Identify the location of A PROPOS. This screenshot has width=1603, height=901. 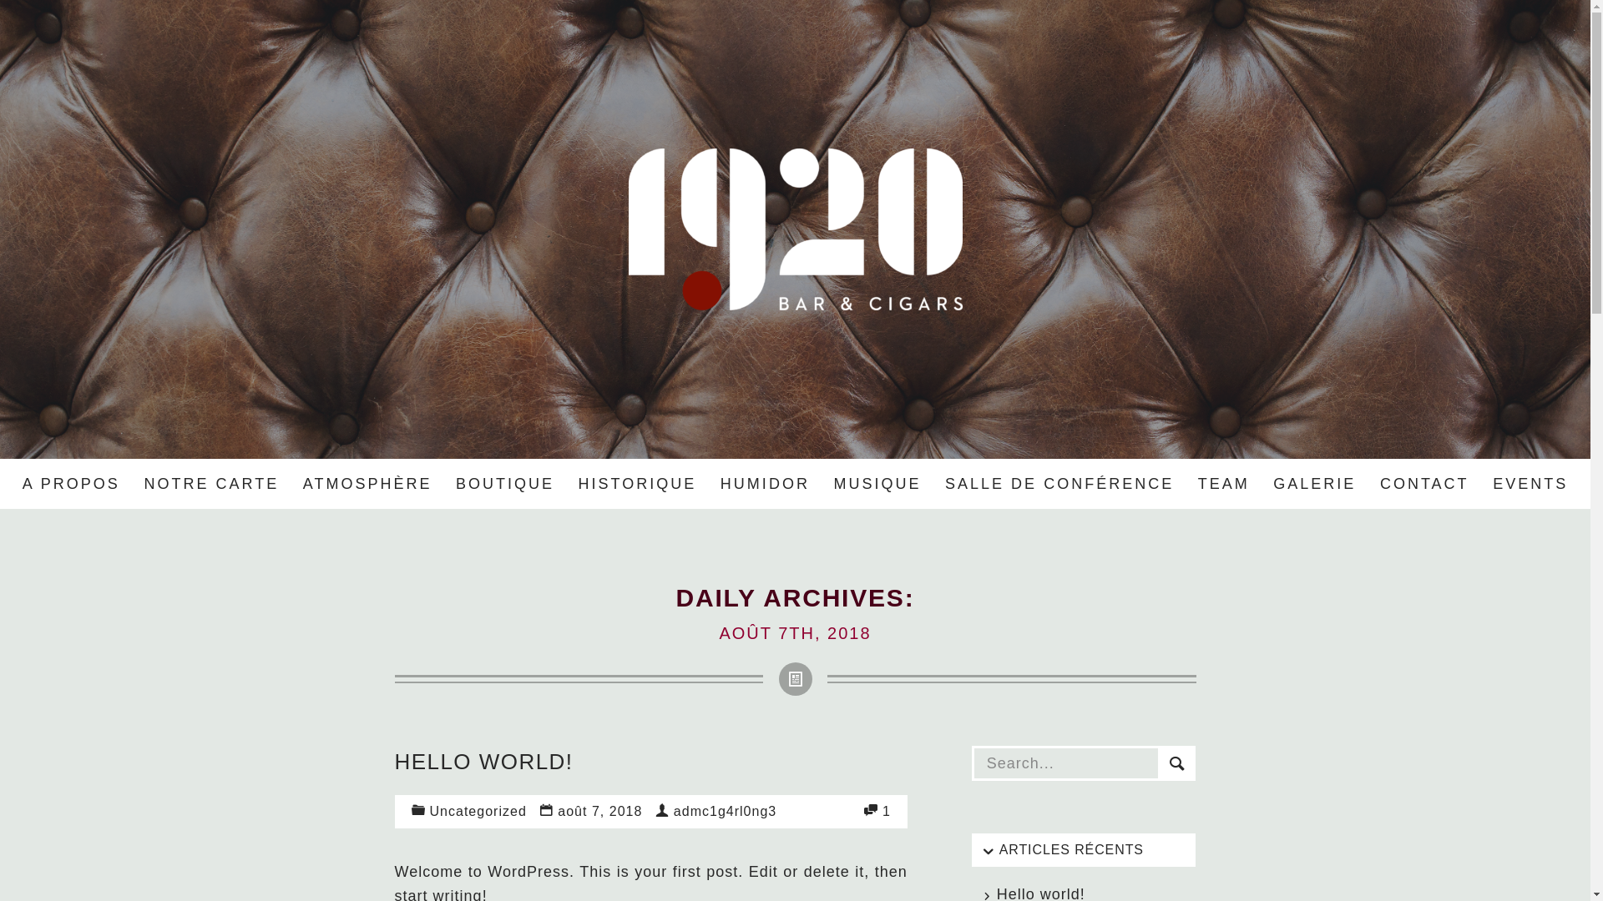
(72, 484).